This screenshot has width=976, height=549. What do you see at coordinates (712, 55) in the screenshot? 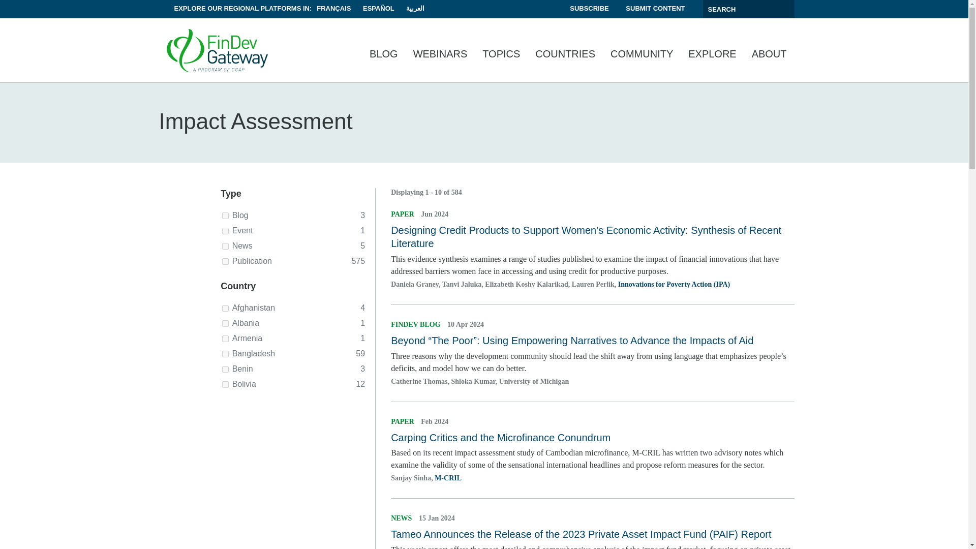
I see `EXPLORE` at bounding box center [712, 55].